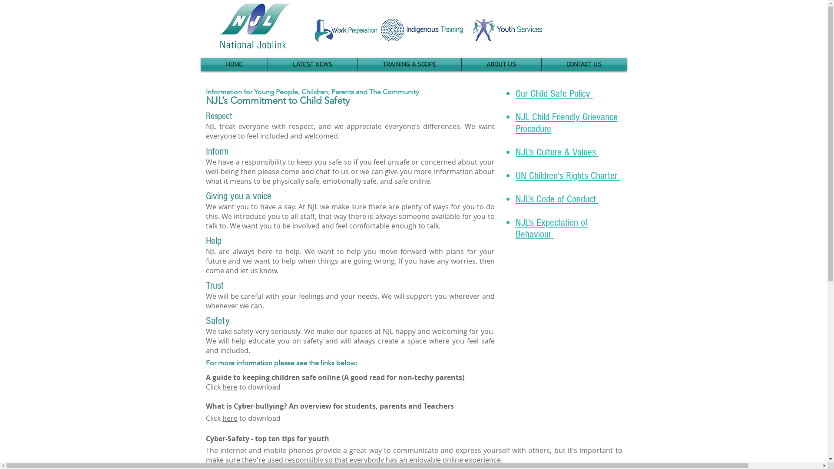 The image size is (834, 469). What do you see at coordinates (552, 228) in the screenshot?
I see `NJL's Expectation of Behaviour ` at bounding box center [552, 228].